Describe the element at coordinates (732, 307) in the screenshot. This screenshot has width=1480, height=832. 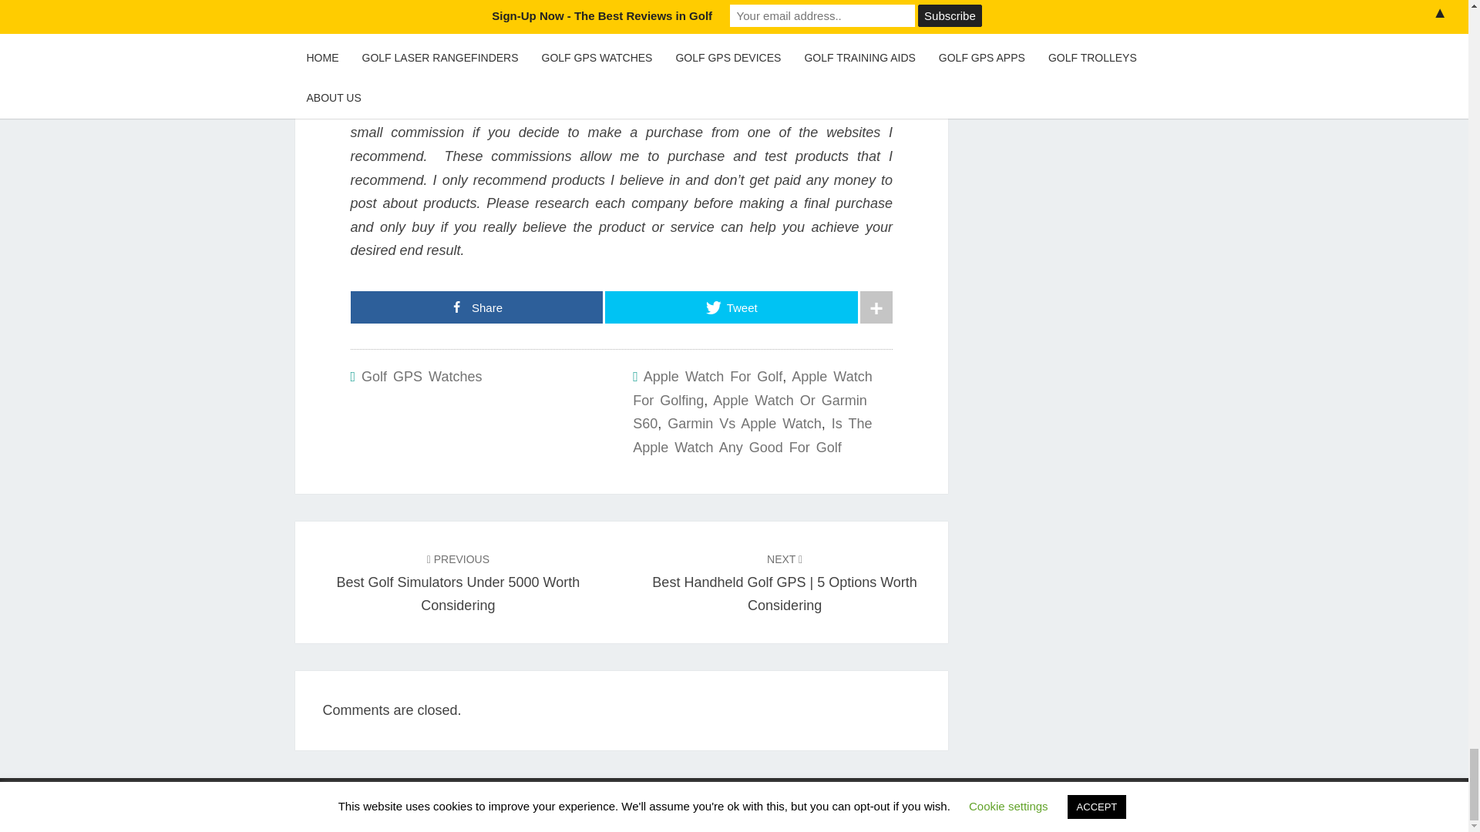
I see `Tweet` at that location.